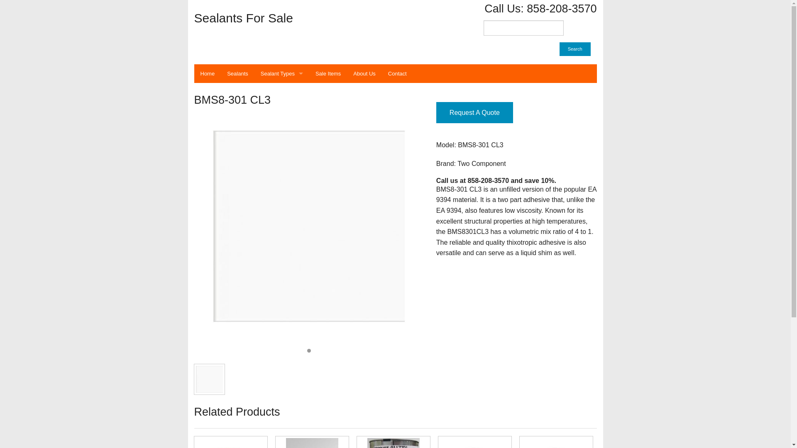 The width and height of the screenshot is (797, 448). What do you see at coordinates (523, 28) in the screenshot?
I see `search` at bounding box center [523, 28].